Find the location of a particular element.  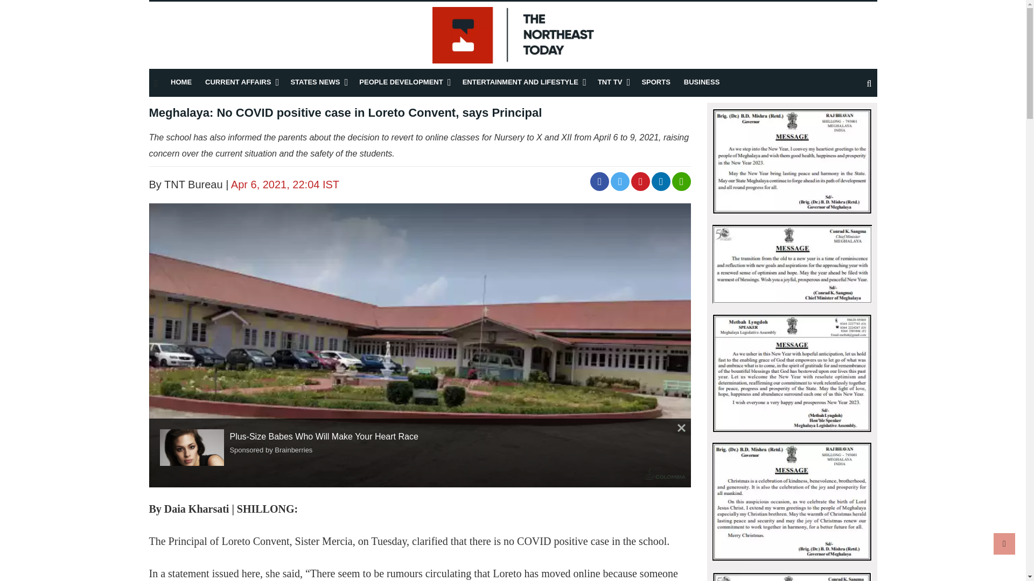

TNT TV is located at coordinates (610, 82).